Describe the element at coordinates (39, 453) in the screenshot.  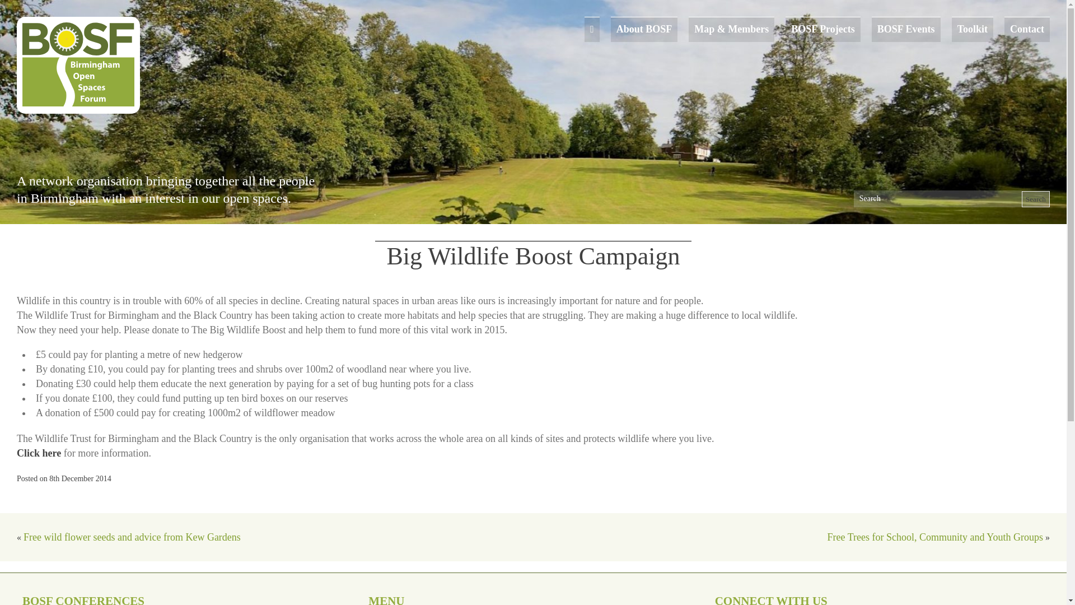
I see `Click here` at that location.